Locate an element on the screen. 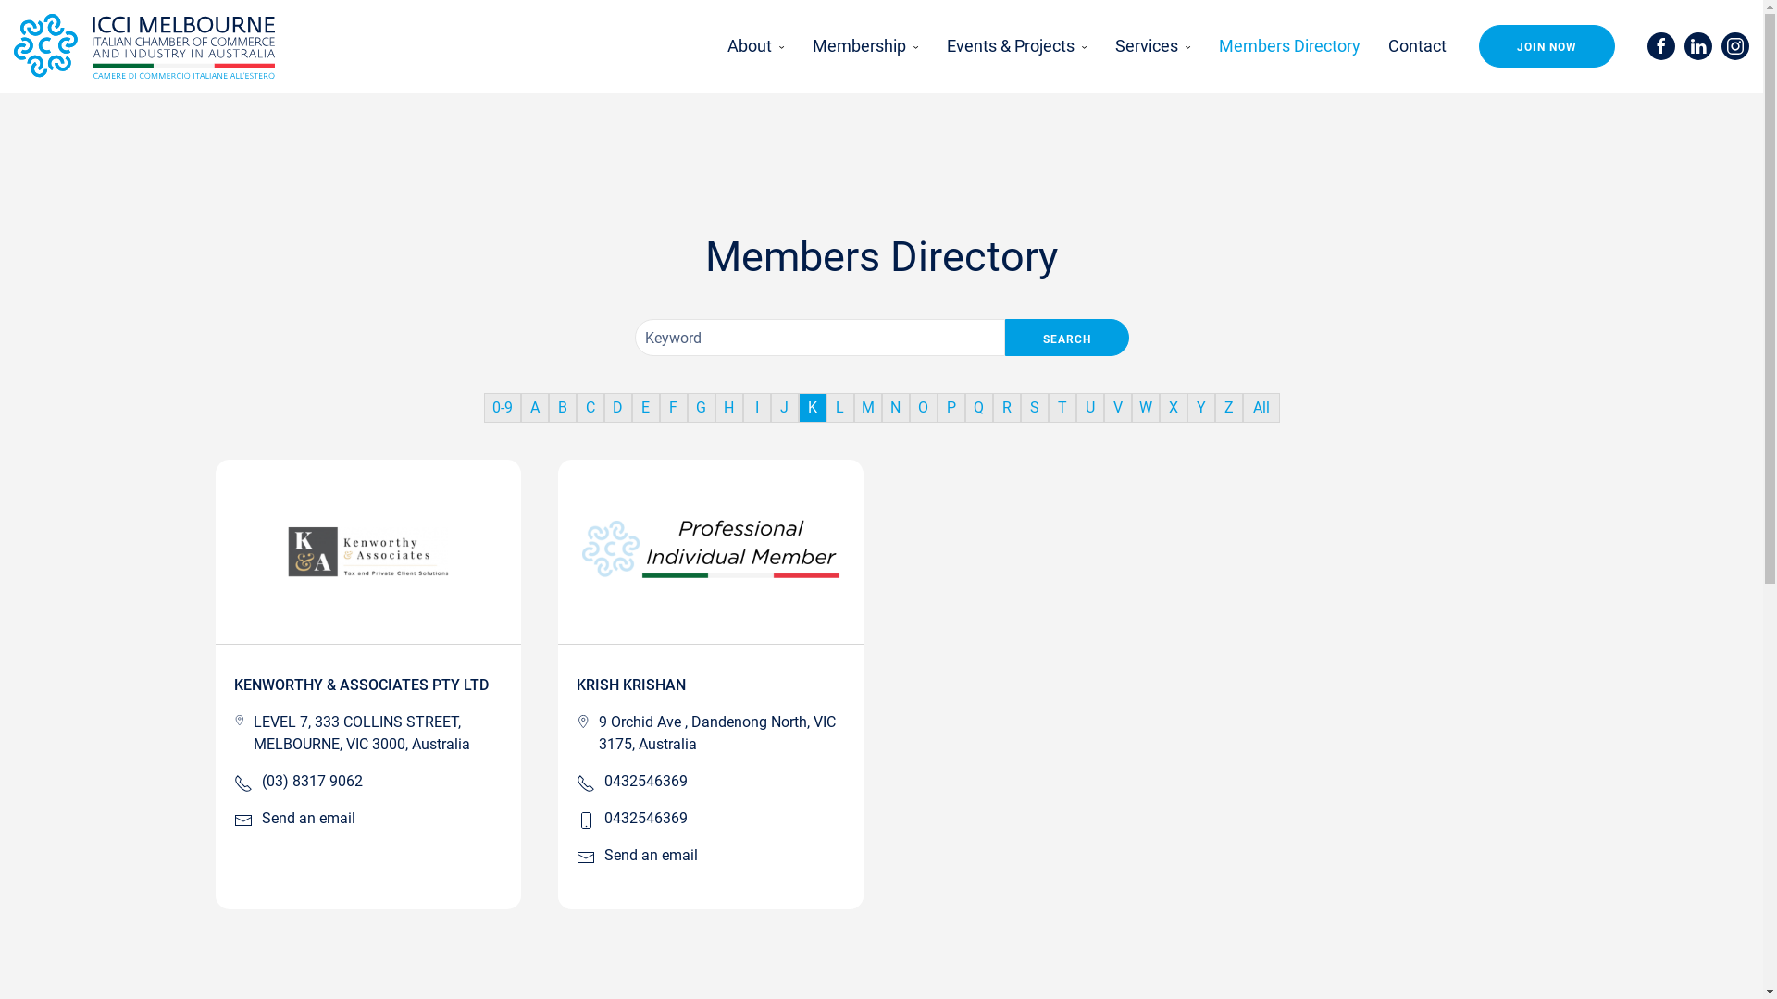 Image resolution: width=1777 pixels, height=999 pixels. Events & Projects is located at coordinates (1017, 46).